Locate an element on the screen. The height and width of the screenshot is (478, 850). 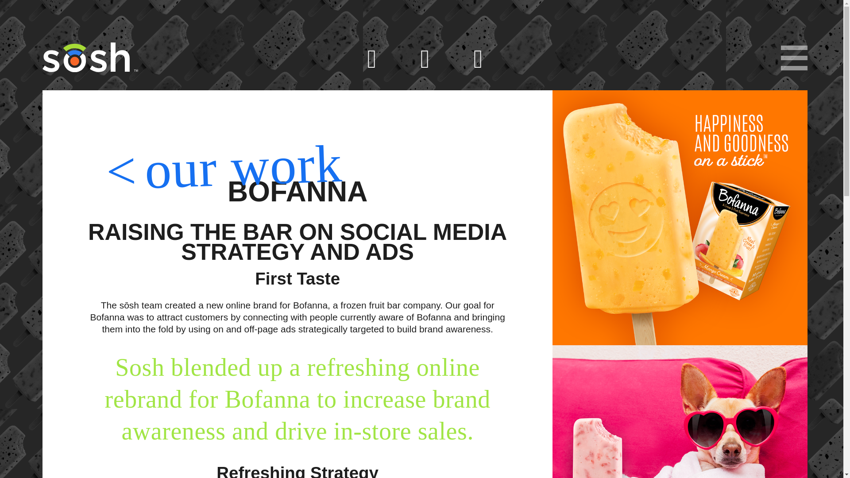
Home is located at coordinates (86, 58).